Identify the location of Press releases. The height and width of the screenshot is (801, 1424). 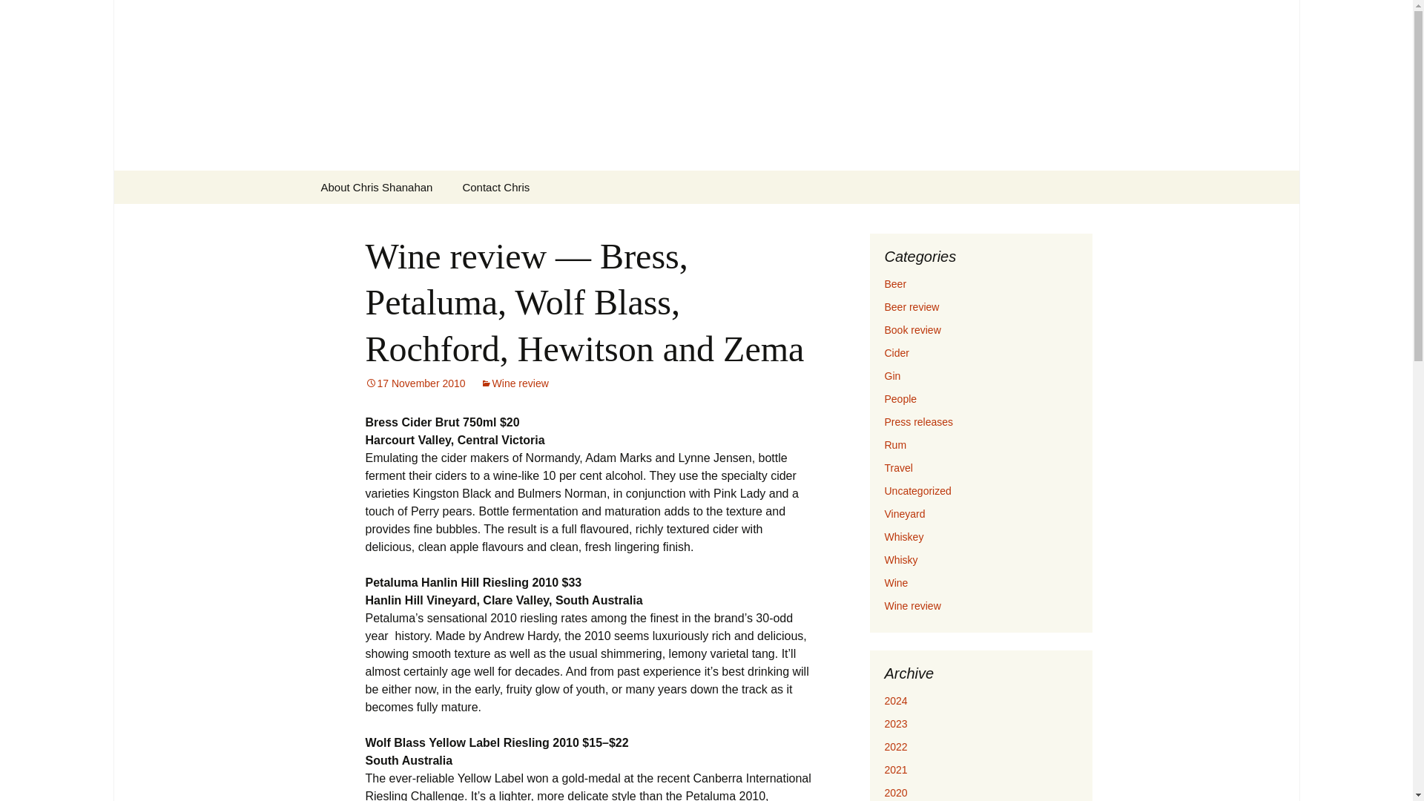
(918, 421).